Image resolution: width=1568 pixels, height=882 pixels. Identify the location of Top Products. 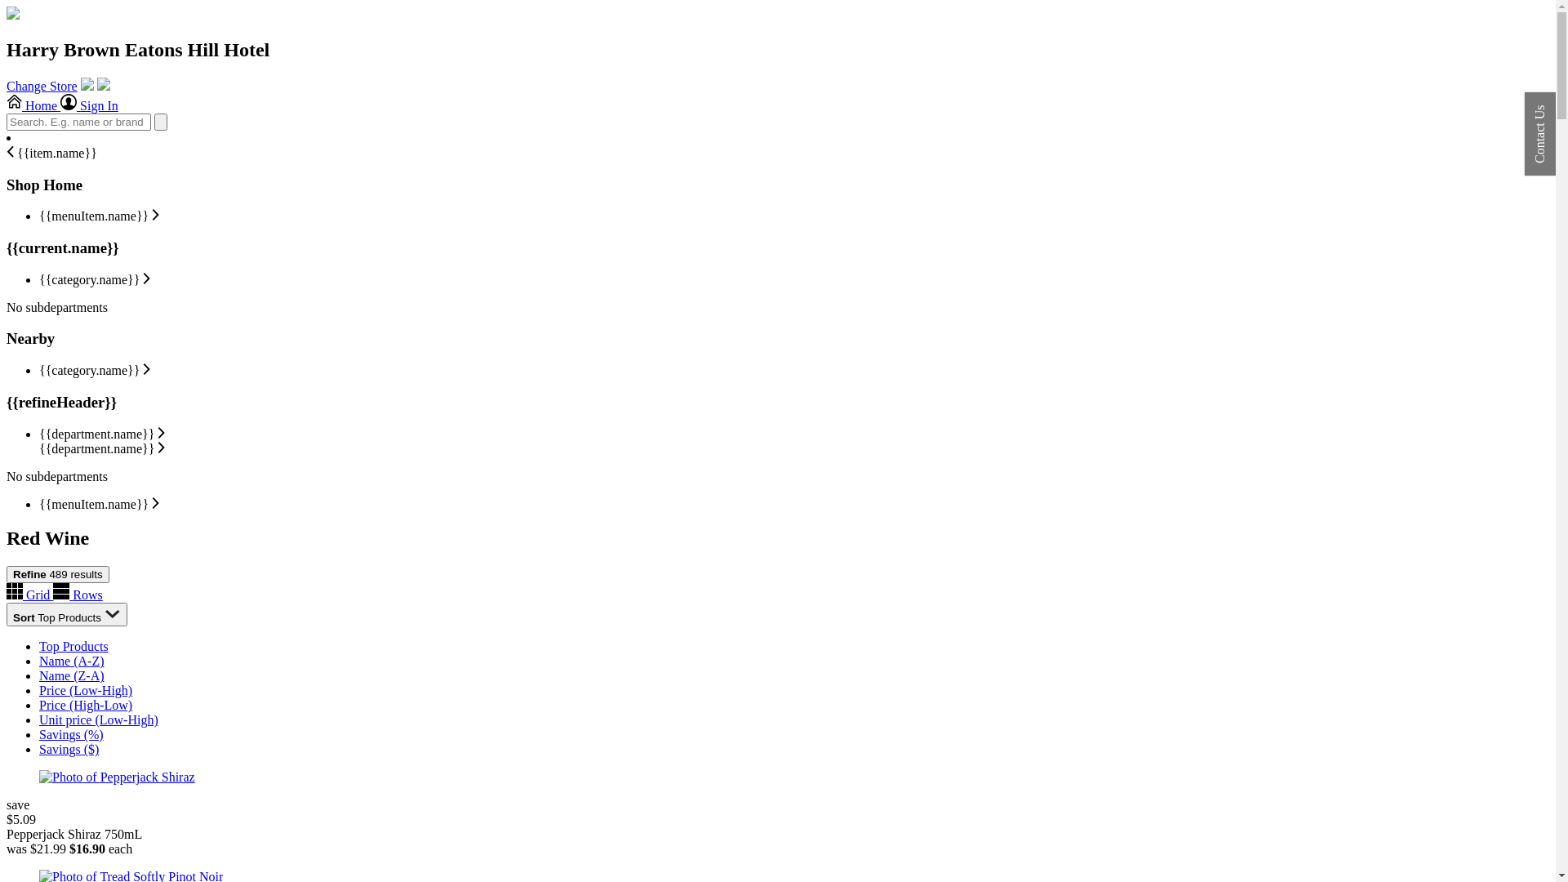
(73, 647).